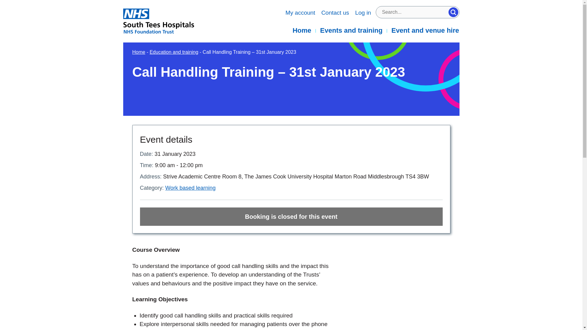  Describe the element at coordinates (363, 13) in the screenshot. I see `Log in` at that location.